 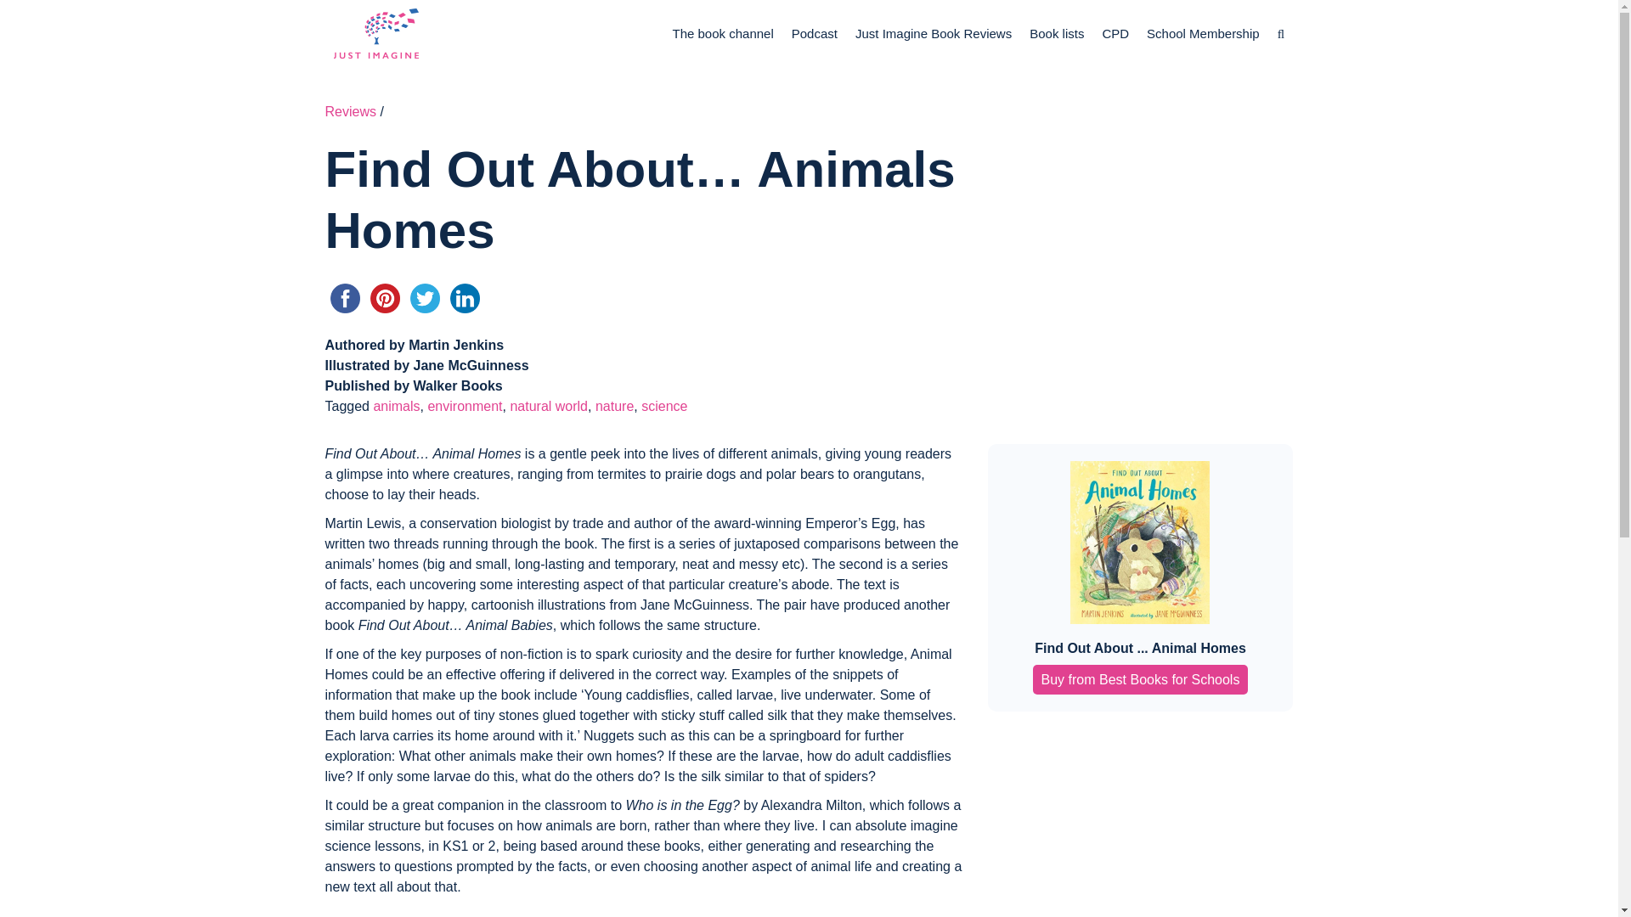 What do you see at coordinates (1115, 33) in the screenshot?
I see `CPD` at bounding box center [1115, 33].